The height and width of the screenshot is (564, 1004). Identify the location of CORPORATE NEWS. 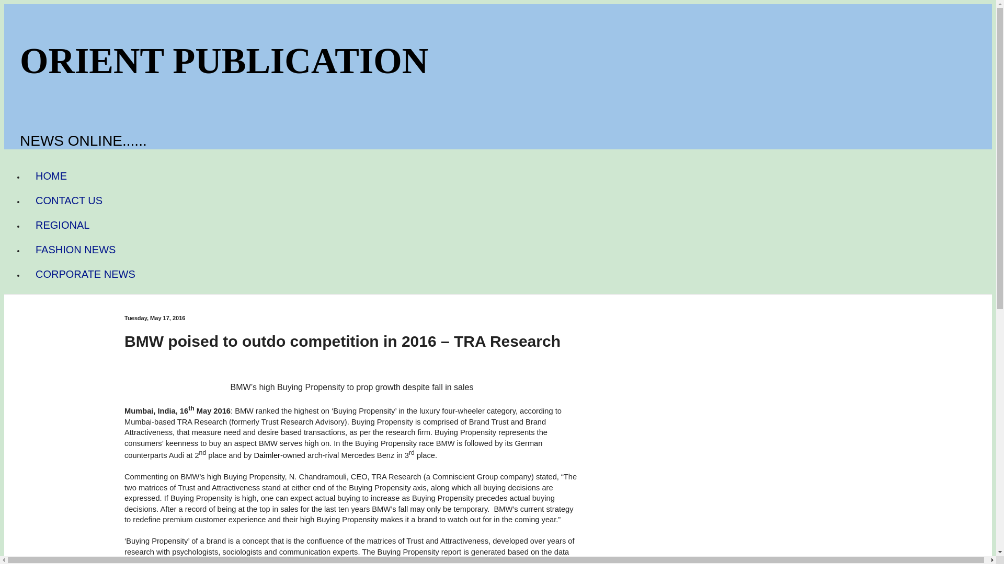
(85, 274).